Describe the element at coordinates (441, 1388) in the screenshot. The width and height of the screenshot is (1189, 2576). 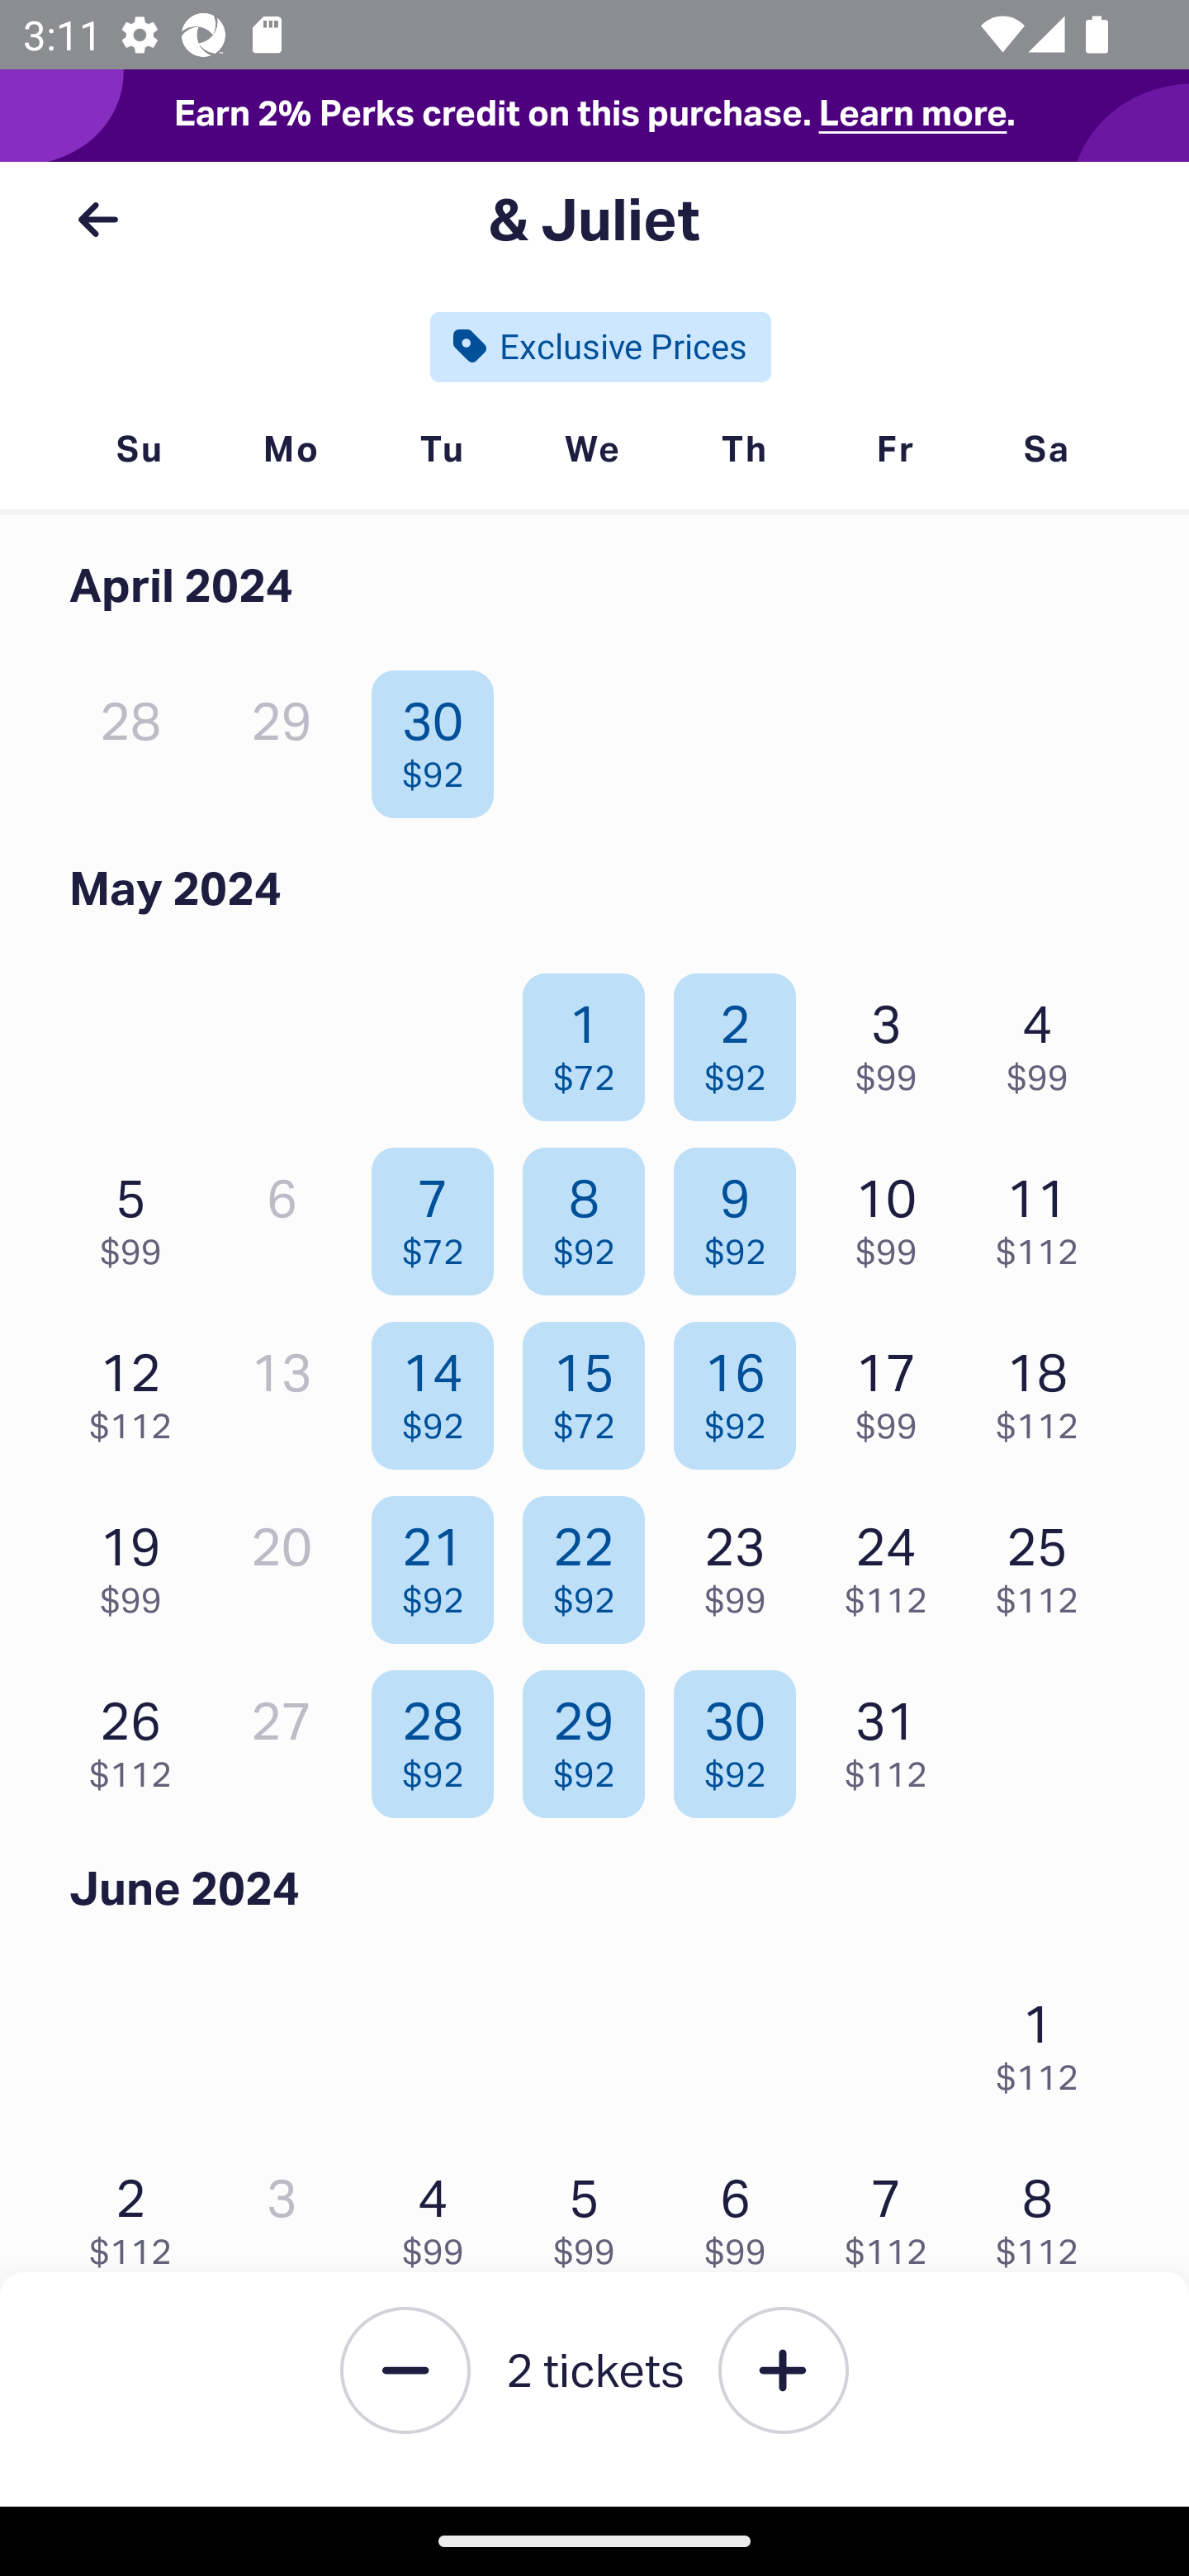
I see `14 $92` at that location.